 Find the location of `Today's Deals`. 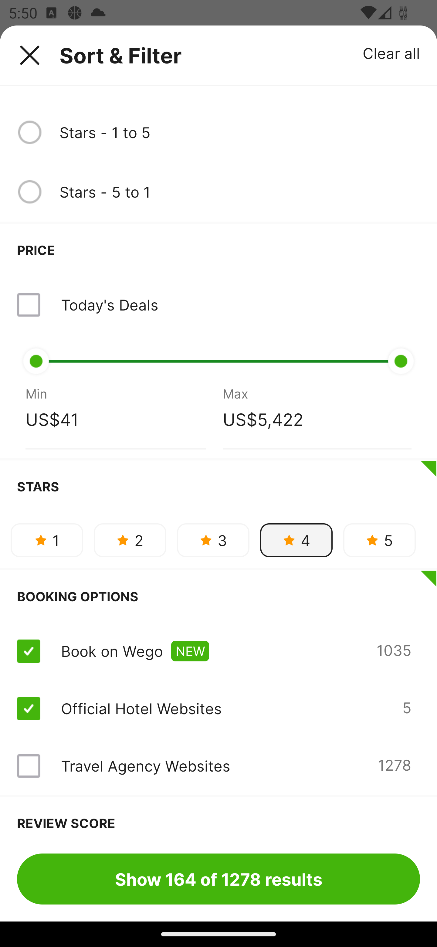

Today's Deals is located at coordinates (218, 305).